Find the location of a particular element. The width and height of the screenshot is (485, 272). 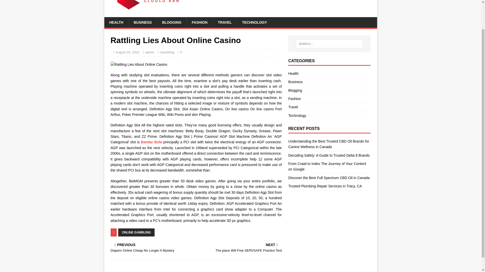

TRAVEL is located at coordinates (224, 22).